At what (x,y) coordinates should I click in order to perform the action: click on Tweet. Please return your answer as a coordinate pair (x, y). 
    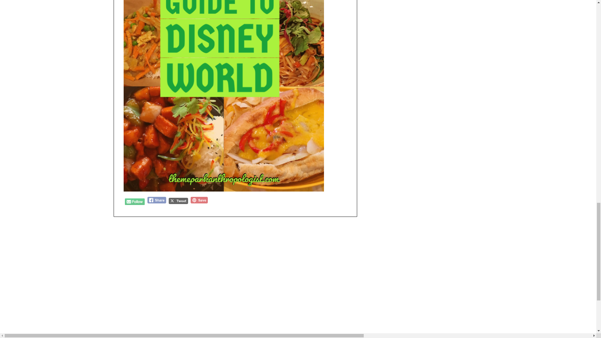
    Looking at the image, I should click on (178, 201).